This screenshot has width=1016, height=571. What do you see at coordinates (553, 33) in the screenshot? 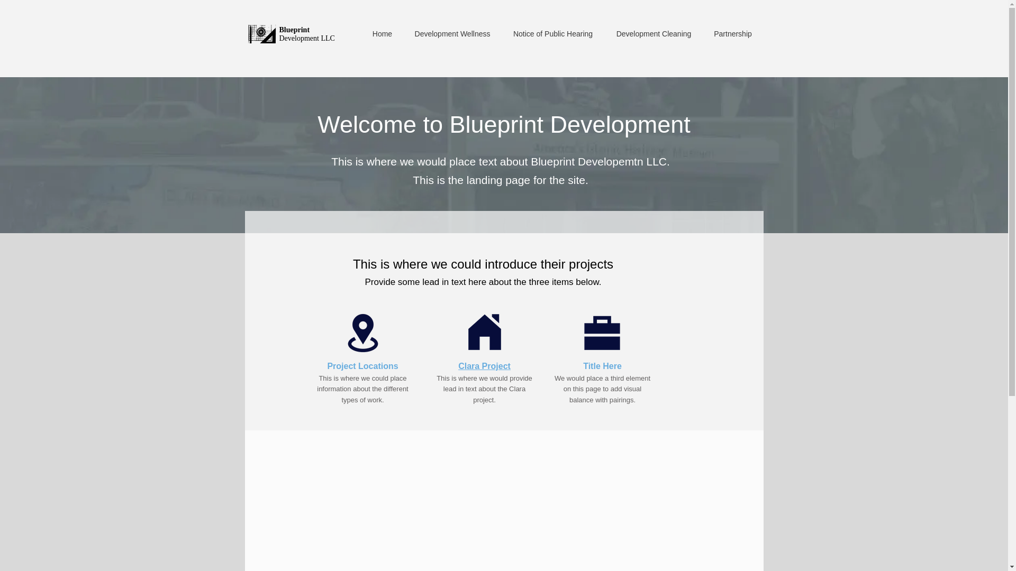
I see `Notice of Public Hearing` at bounding box center [553, 33].